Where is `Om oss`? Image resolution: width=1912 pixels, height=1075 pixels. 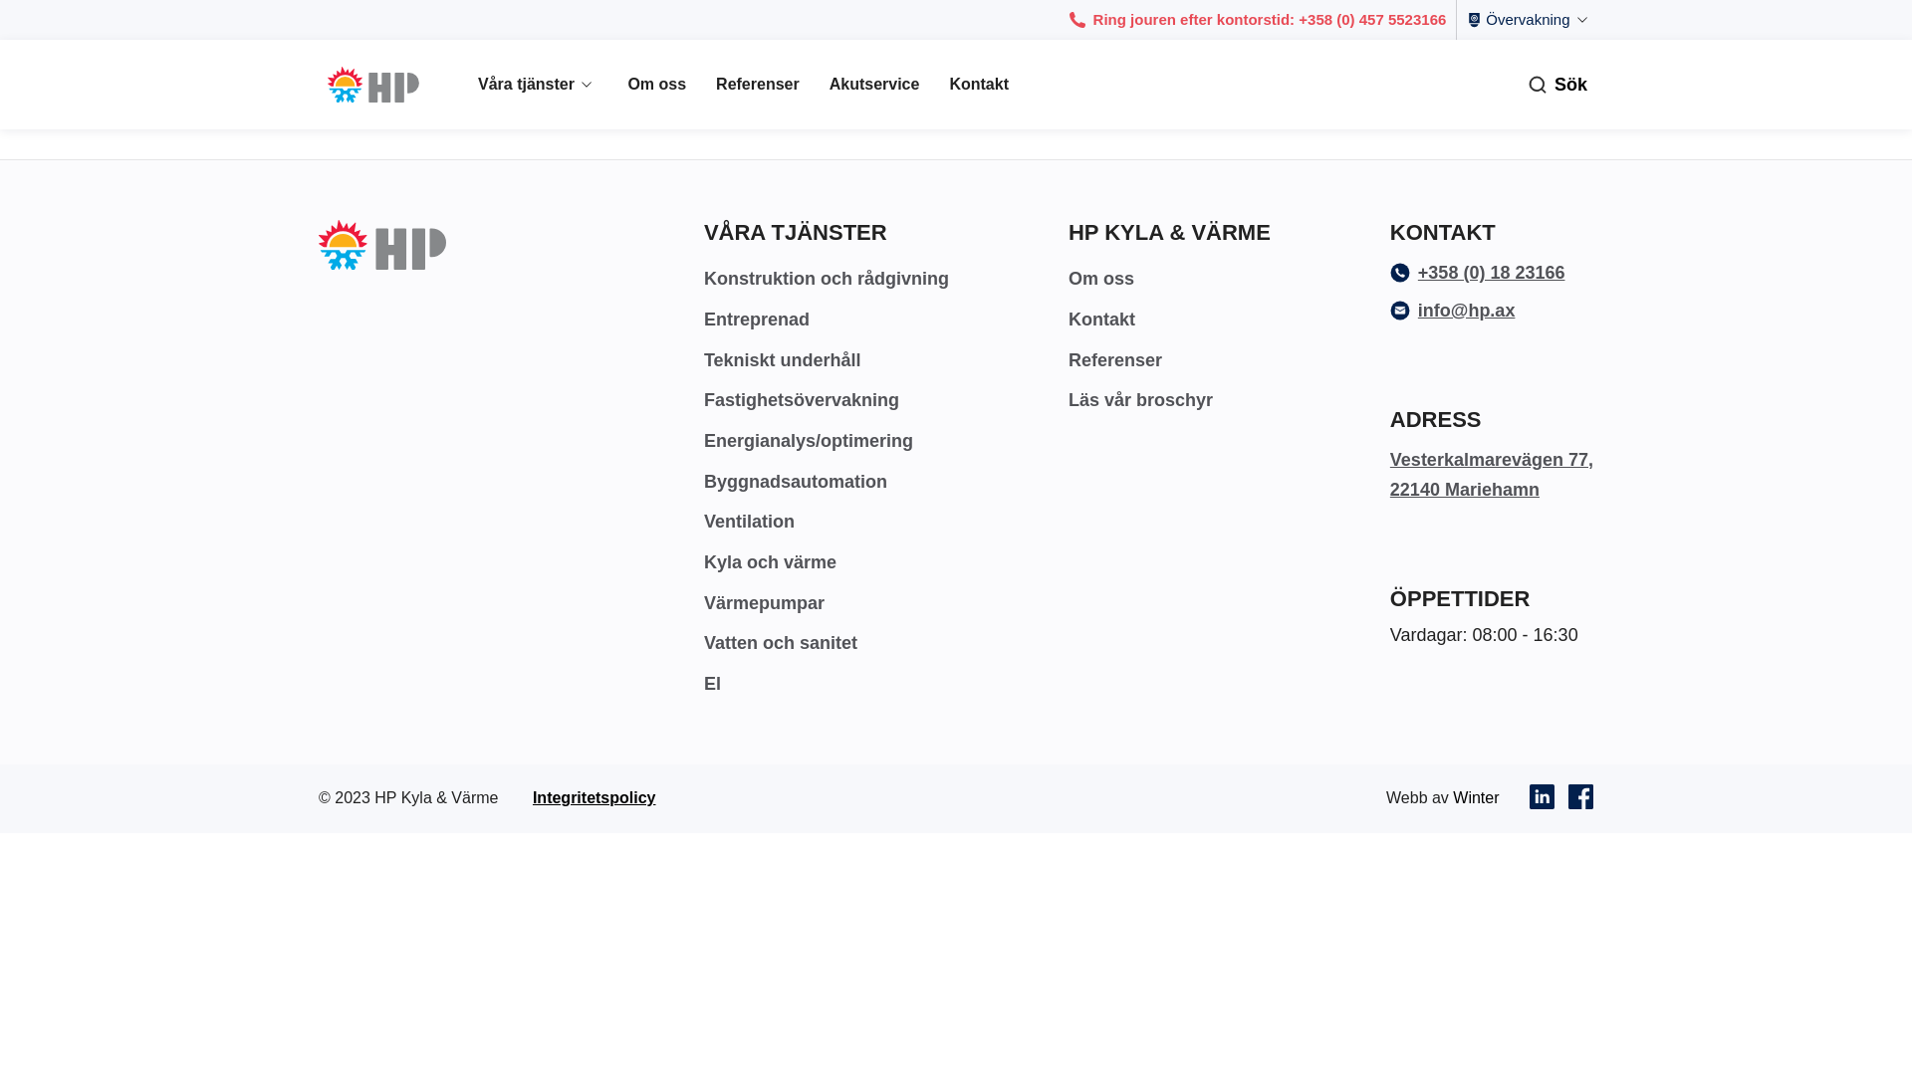 Om oss is located at coordinates (657, 85).